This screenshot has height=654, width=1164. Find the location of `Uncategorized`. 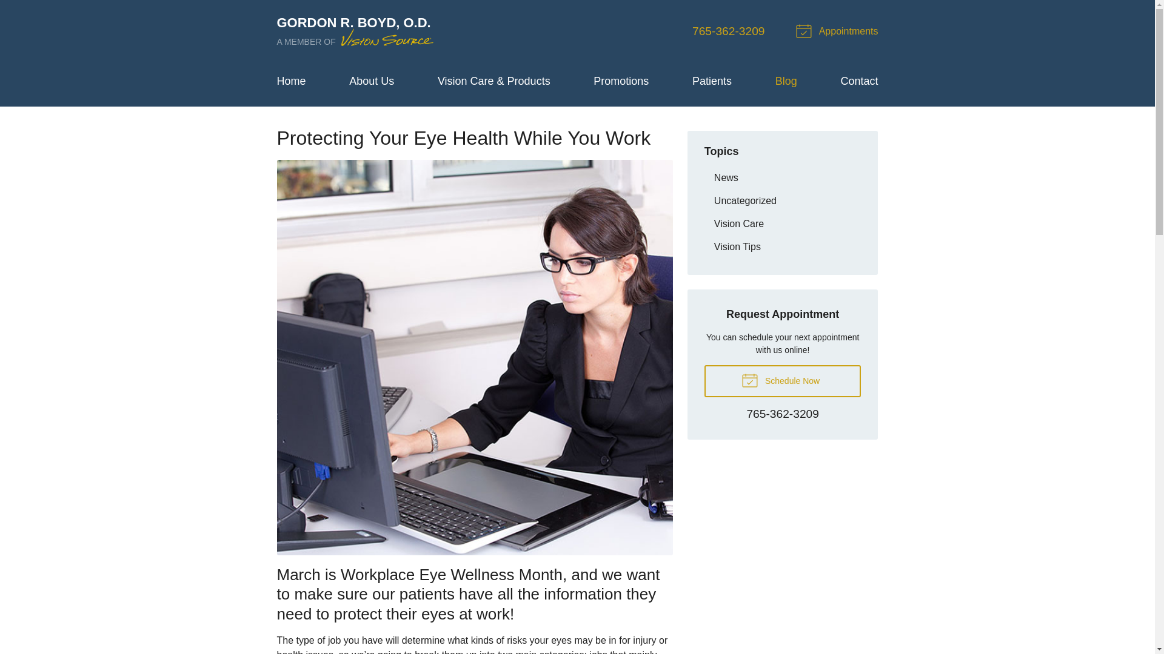

Uncategorized is located at coordinates (782, 200).